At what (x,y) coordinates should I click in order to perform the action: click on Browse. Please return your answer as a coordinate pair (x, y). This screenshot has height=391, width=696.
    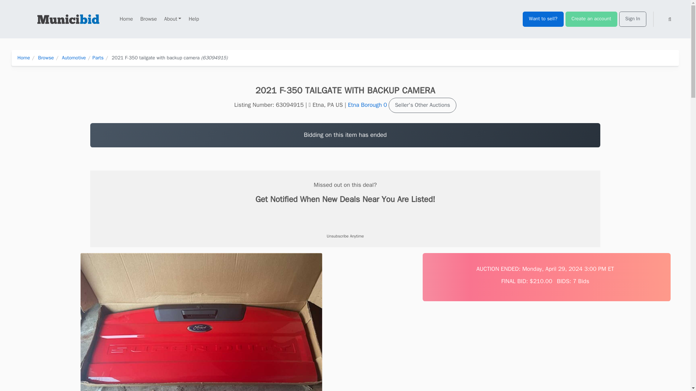
    Looking at the image, I should click on (149, 19).